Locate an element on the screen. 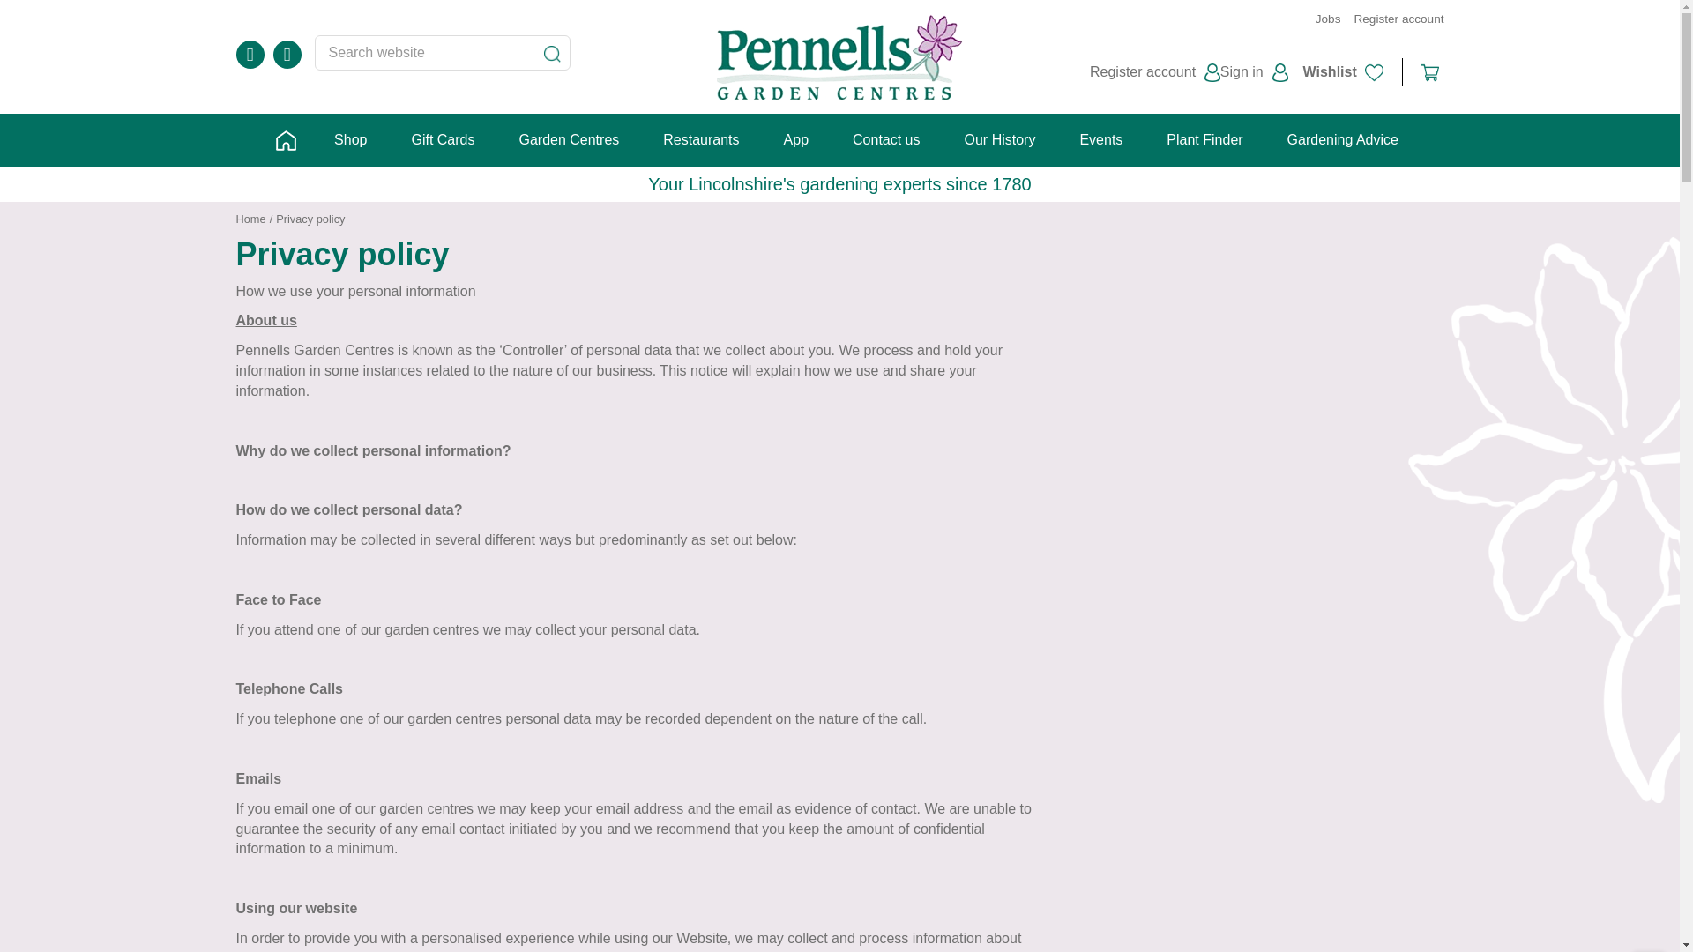  Search is located at coordinates (552, 55).